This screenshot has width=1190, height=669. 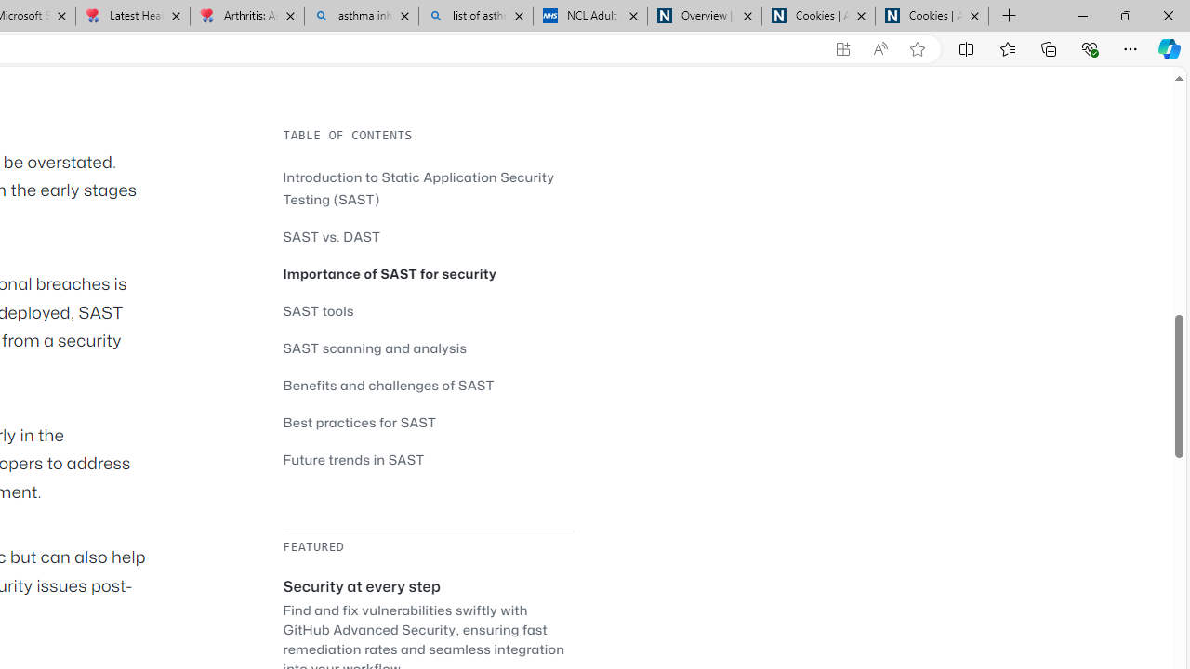 I want to click on Best practices for SAST, so click(x=359, y=422).